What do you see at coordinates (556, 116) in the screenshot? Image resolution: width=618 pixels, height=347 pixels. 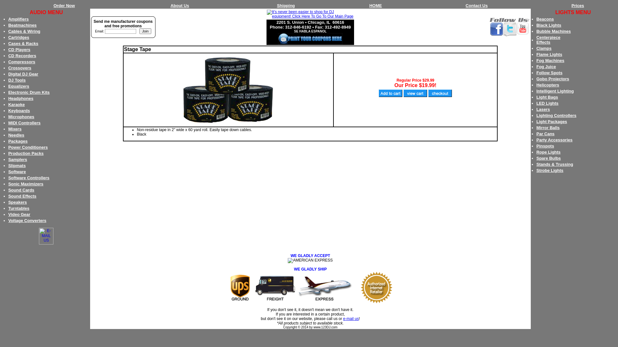 I see `Lighting Controllers` at bounding box center [556, 116].